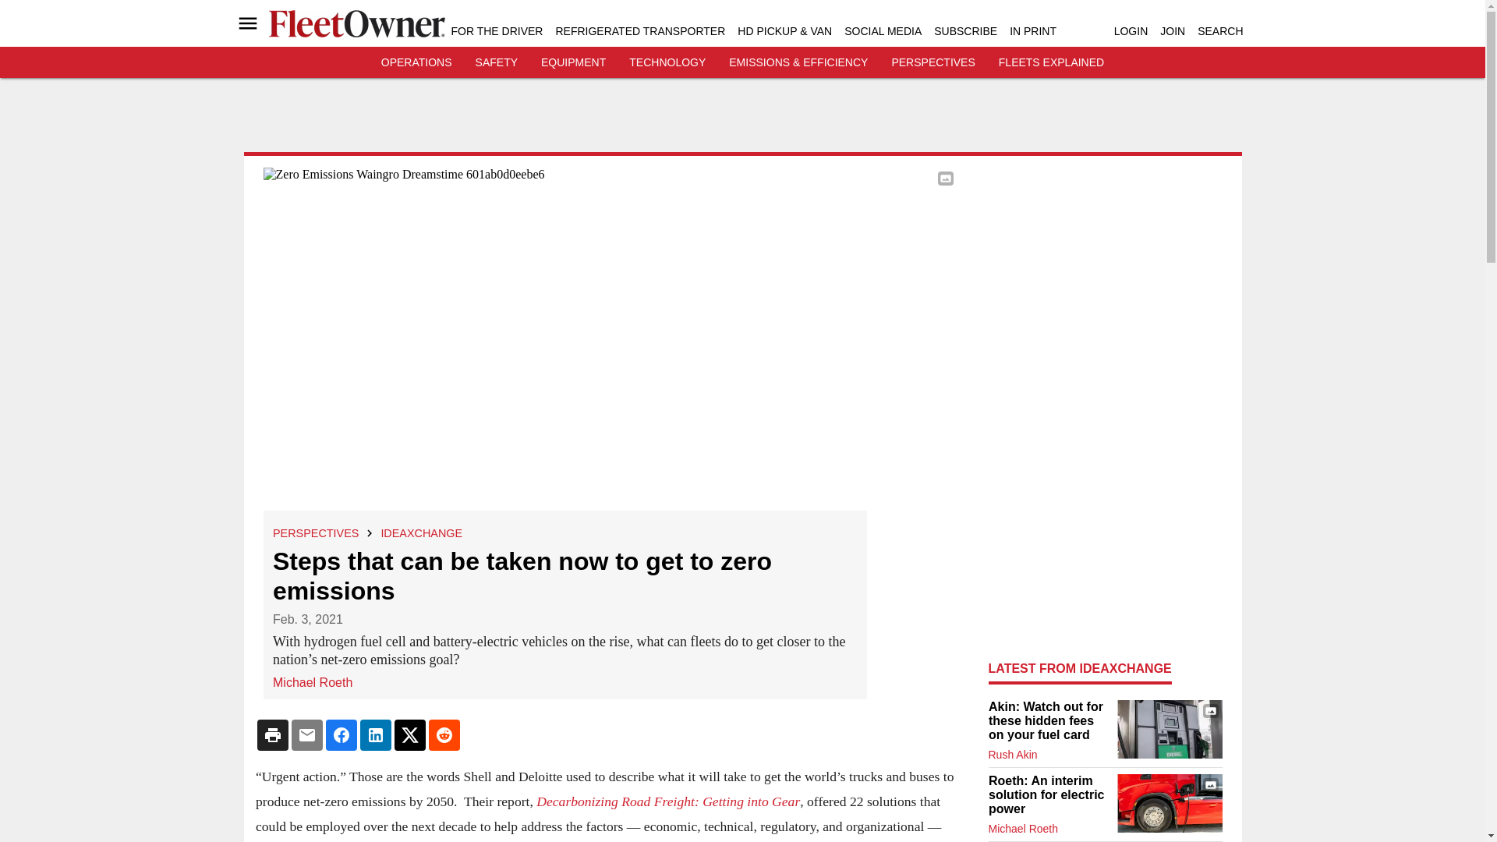  What do you see at coordinates (1173, 31) in the screenshot?
I see `JOIN` at bounding box center [1173, 31].